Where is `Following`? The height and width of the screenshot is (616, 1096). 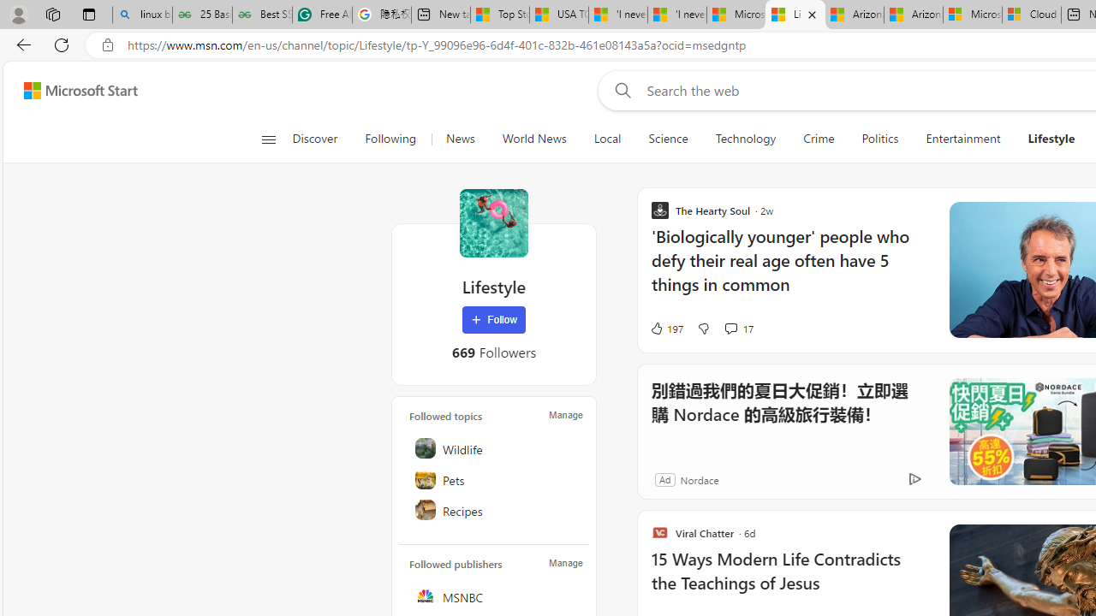 Following is located at coordinates (391, 139).